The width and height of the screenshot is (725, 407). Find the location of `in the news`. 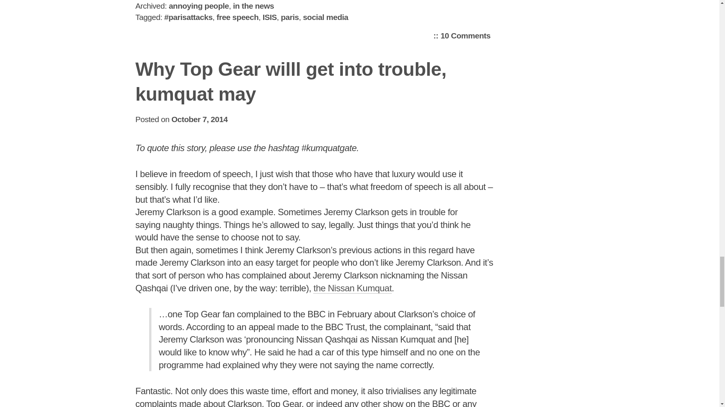

in the news is located at coordinates (352, 288).